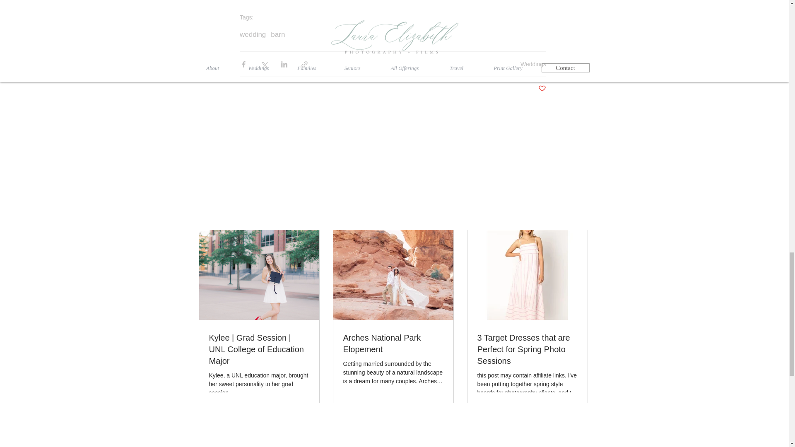 This screenshot has height=447, width=795. I want to click on Weddings, so click(533, 64).